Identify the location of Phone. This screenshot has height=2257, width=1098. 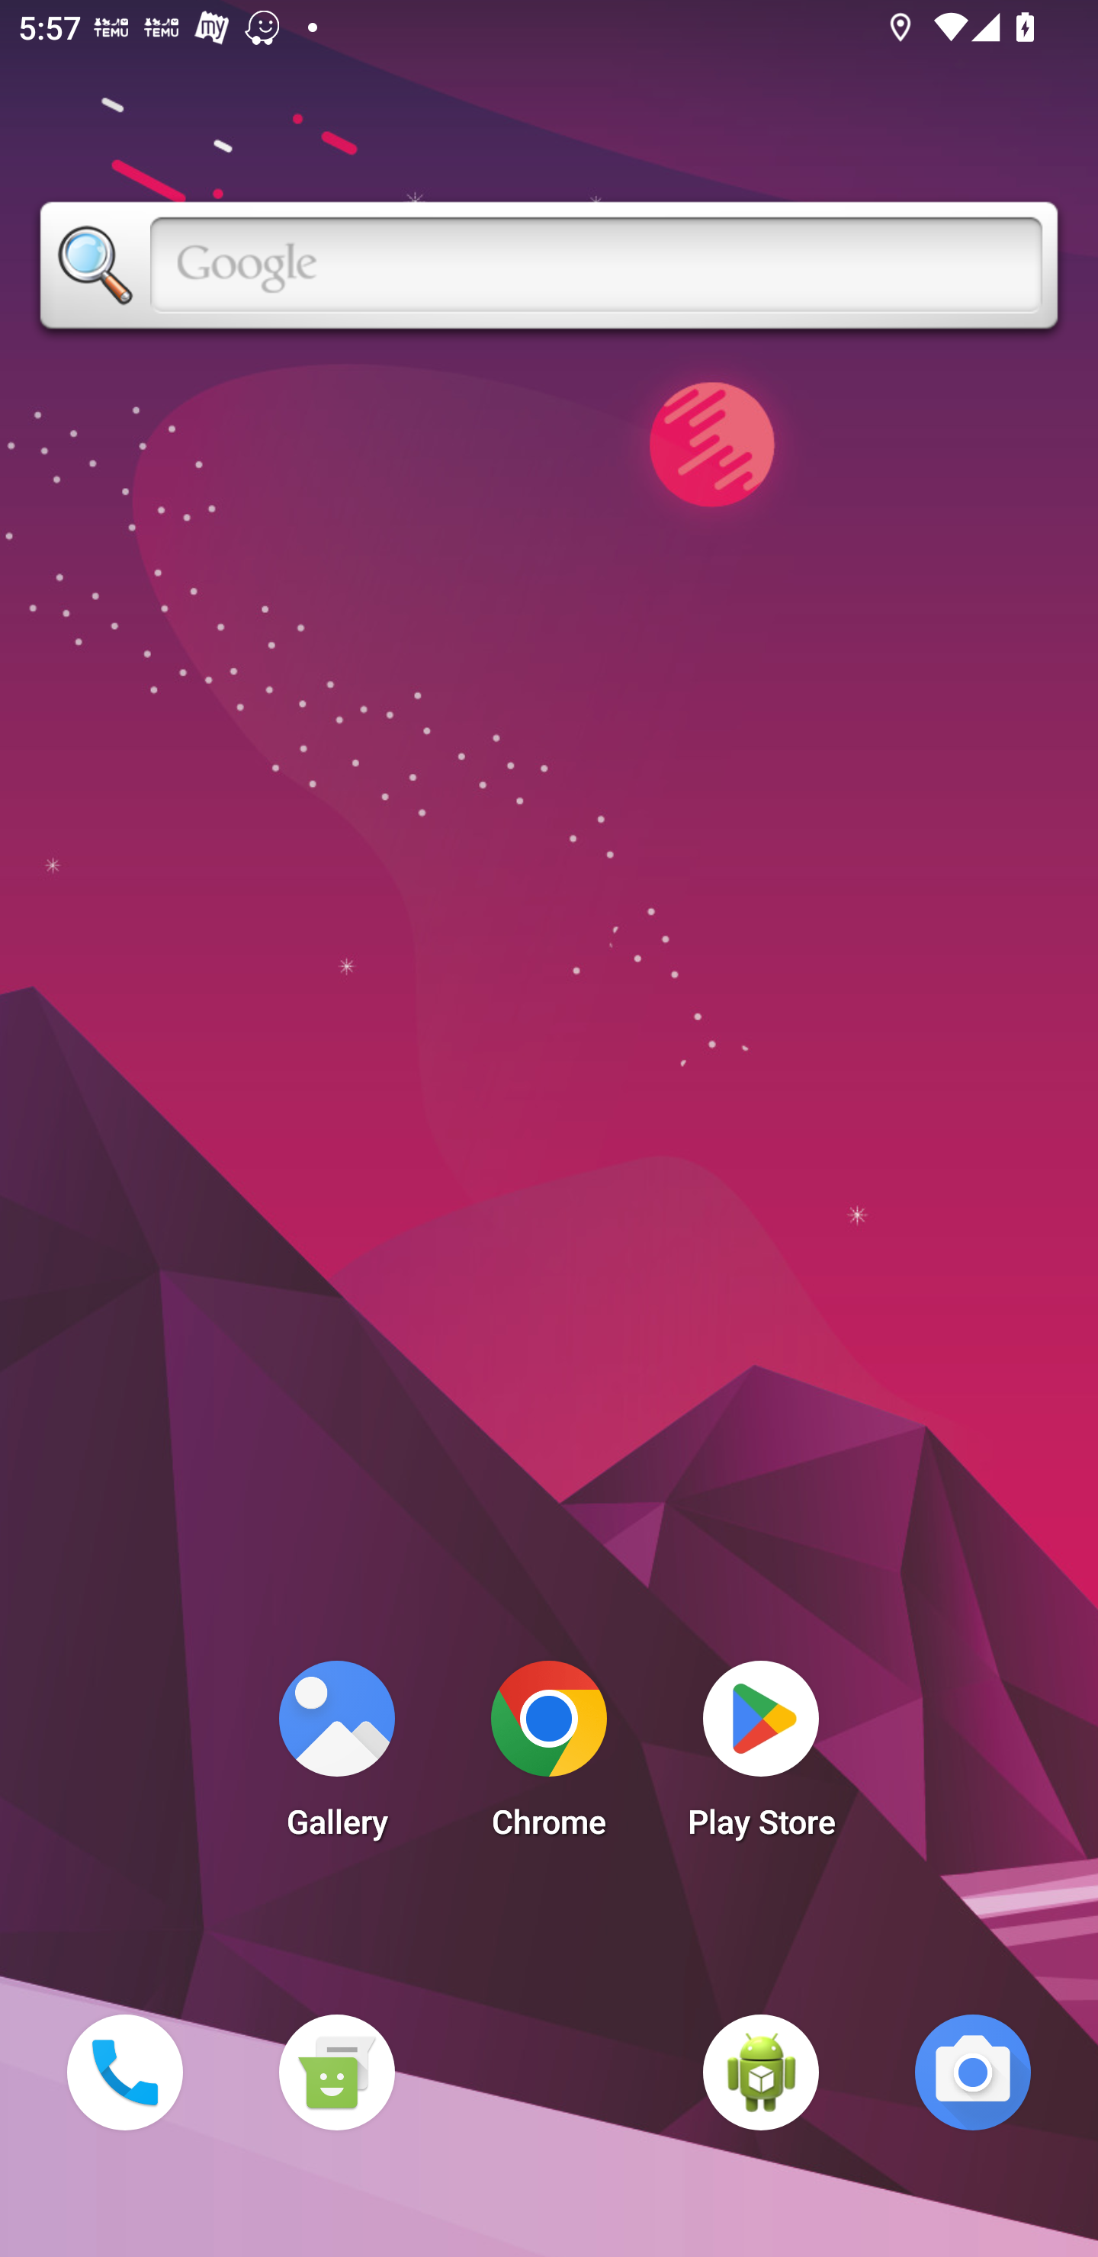
(124, 2072).